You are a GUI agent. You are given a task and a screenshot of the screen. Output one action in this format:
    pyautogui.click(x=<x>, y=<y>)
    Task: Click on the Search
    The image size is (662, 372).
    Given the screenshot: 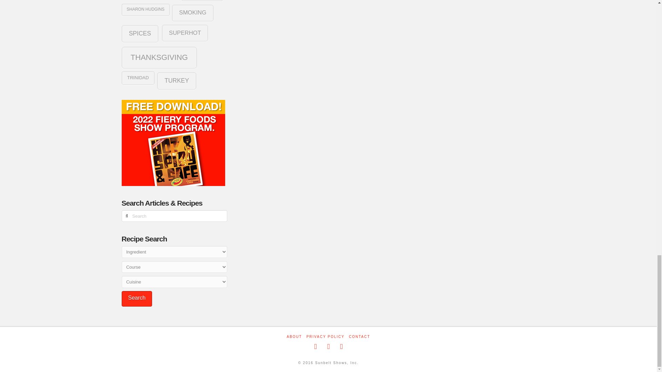 What is the action you would take?
    pyautogui.click(x=137, y=298)
    